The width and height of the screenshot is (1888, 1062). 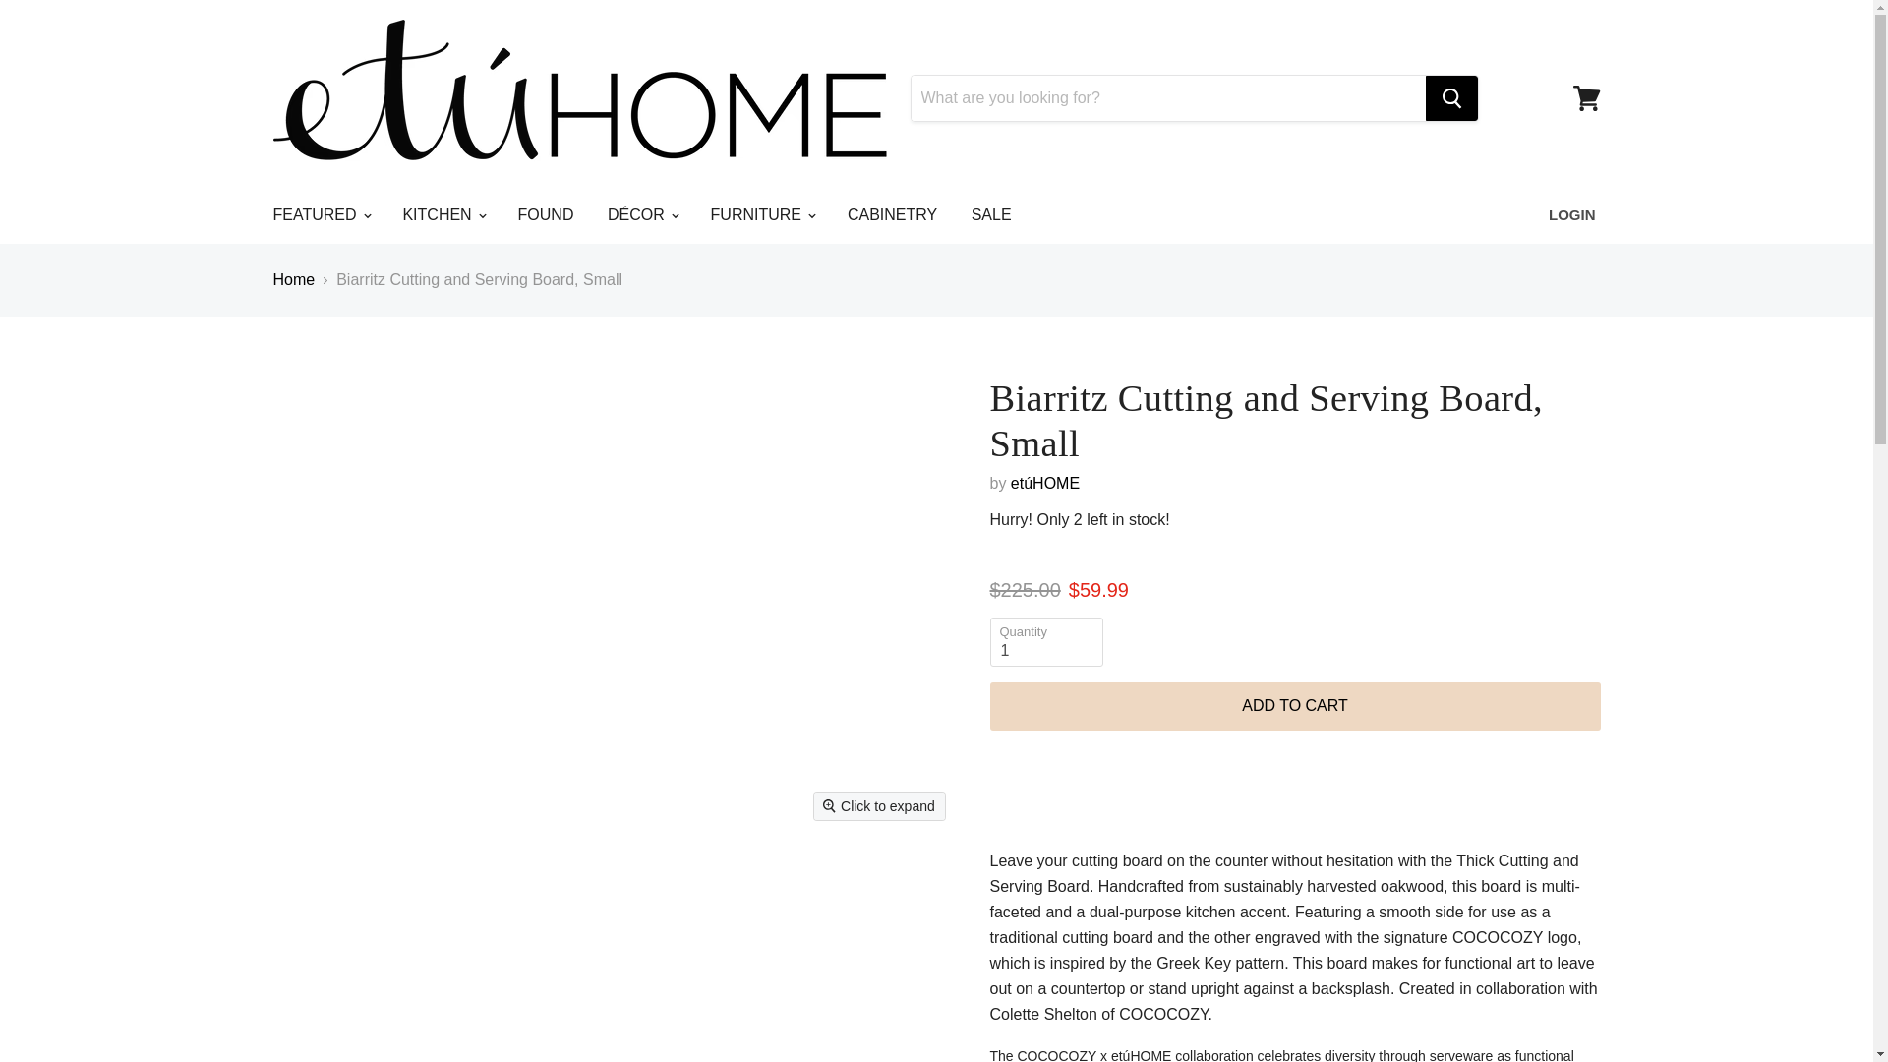 I want to click on KITCHEN, so click(x=442, y=214).